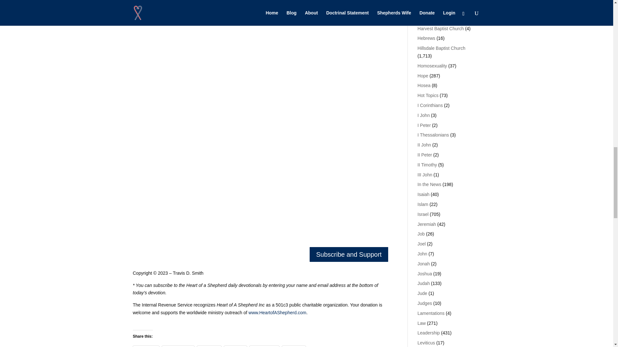 The height and width of the screenshot is (347, 618). Describe the element at coordinates (264, 346) in the screenshot. I see `Click to share on LinkedIn` at that location.